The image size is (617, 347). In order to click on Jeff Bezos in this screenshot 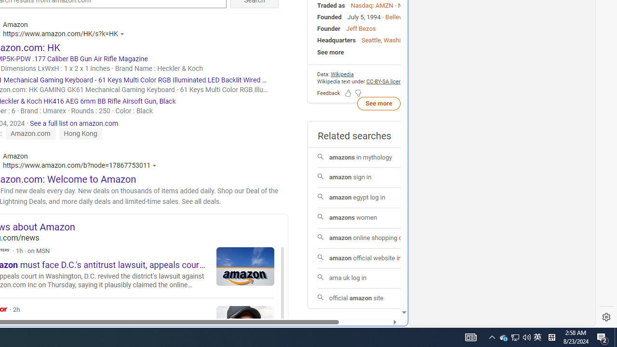, I will do `click(361, 28)`.